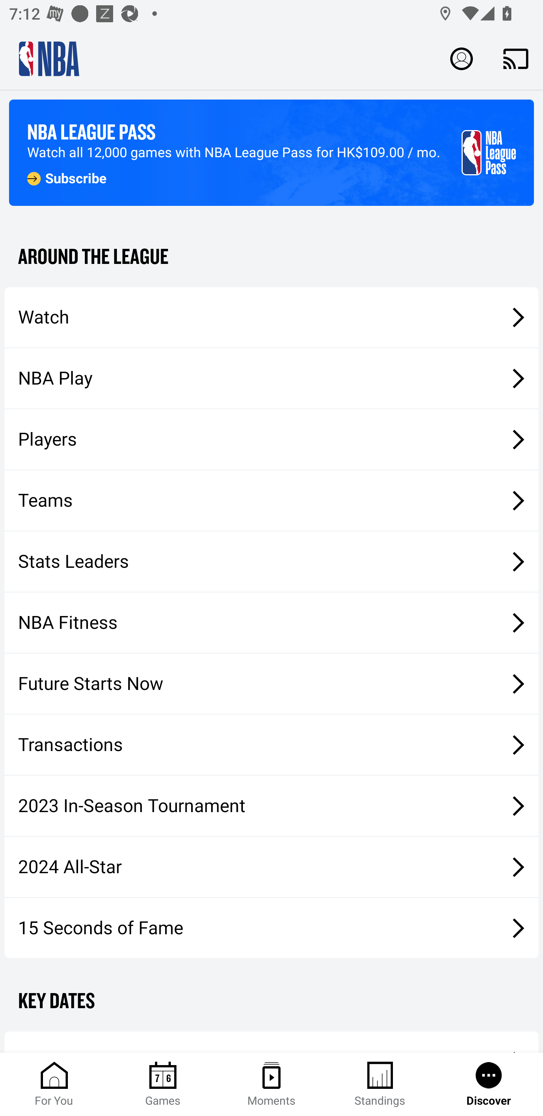  Describe the element at coordinates (271, 806) in the screenshot. I see `2023 In-Season Tournament` at that location.